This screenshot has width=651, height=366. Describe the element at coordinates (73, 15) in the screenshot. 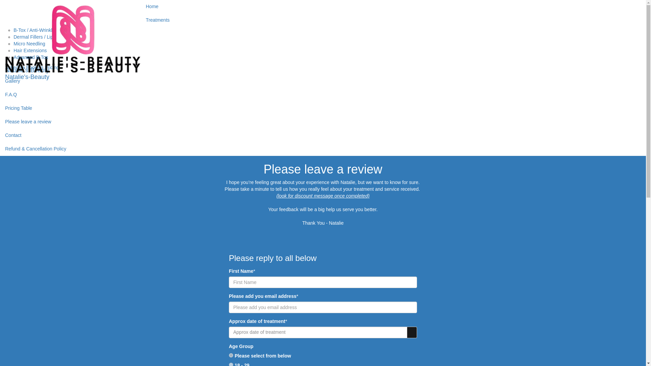

I see `Natalie's-Beauty` at that location.